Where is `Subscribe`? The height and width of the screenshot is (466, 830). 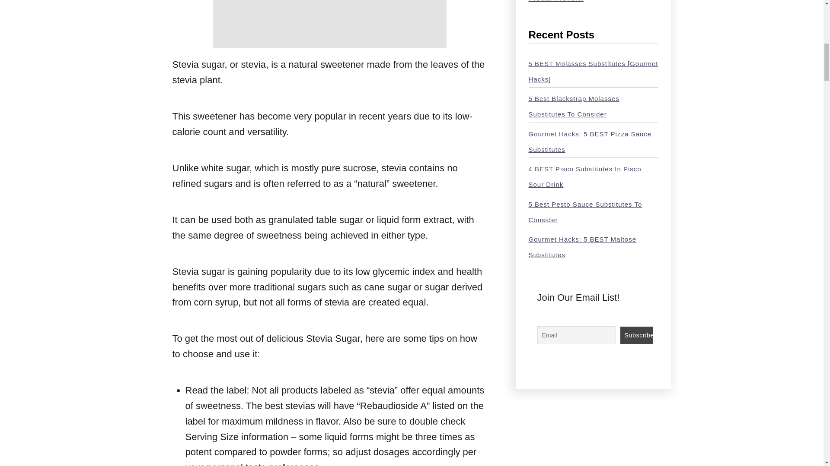
Subscribe is located at coordinates (636, 335).